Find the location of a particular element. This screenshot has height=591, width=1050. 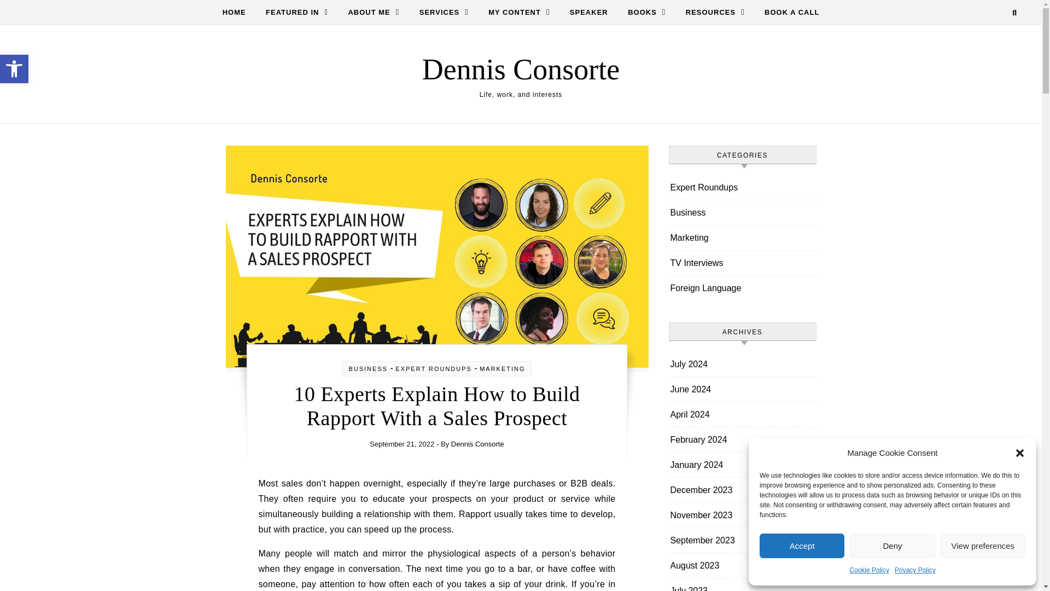

Privacy Policy is located at coordinates (891, 546).